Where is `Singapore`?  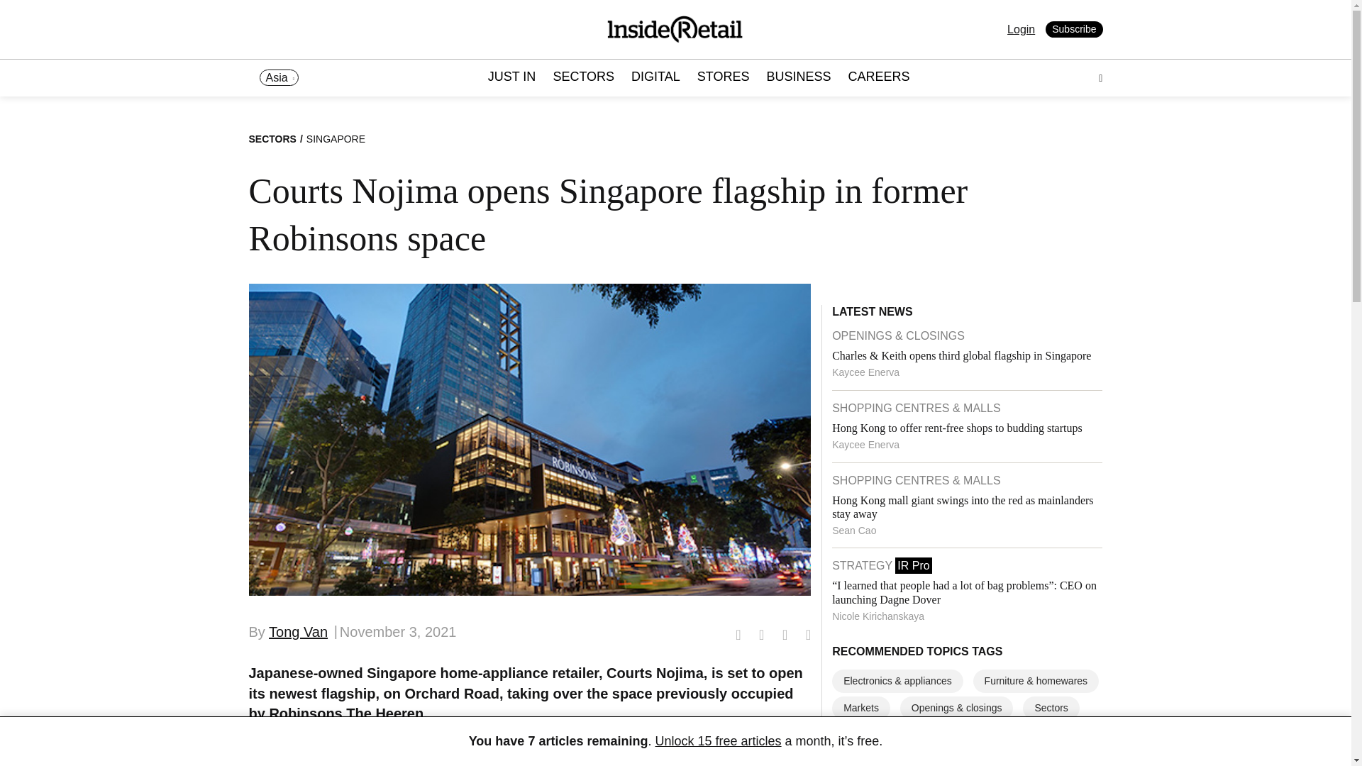
Singapore is located at coordinates (866, 735).